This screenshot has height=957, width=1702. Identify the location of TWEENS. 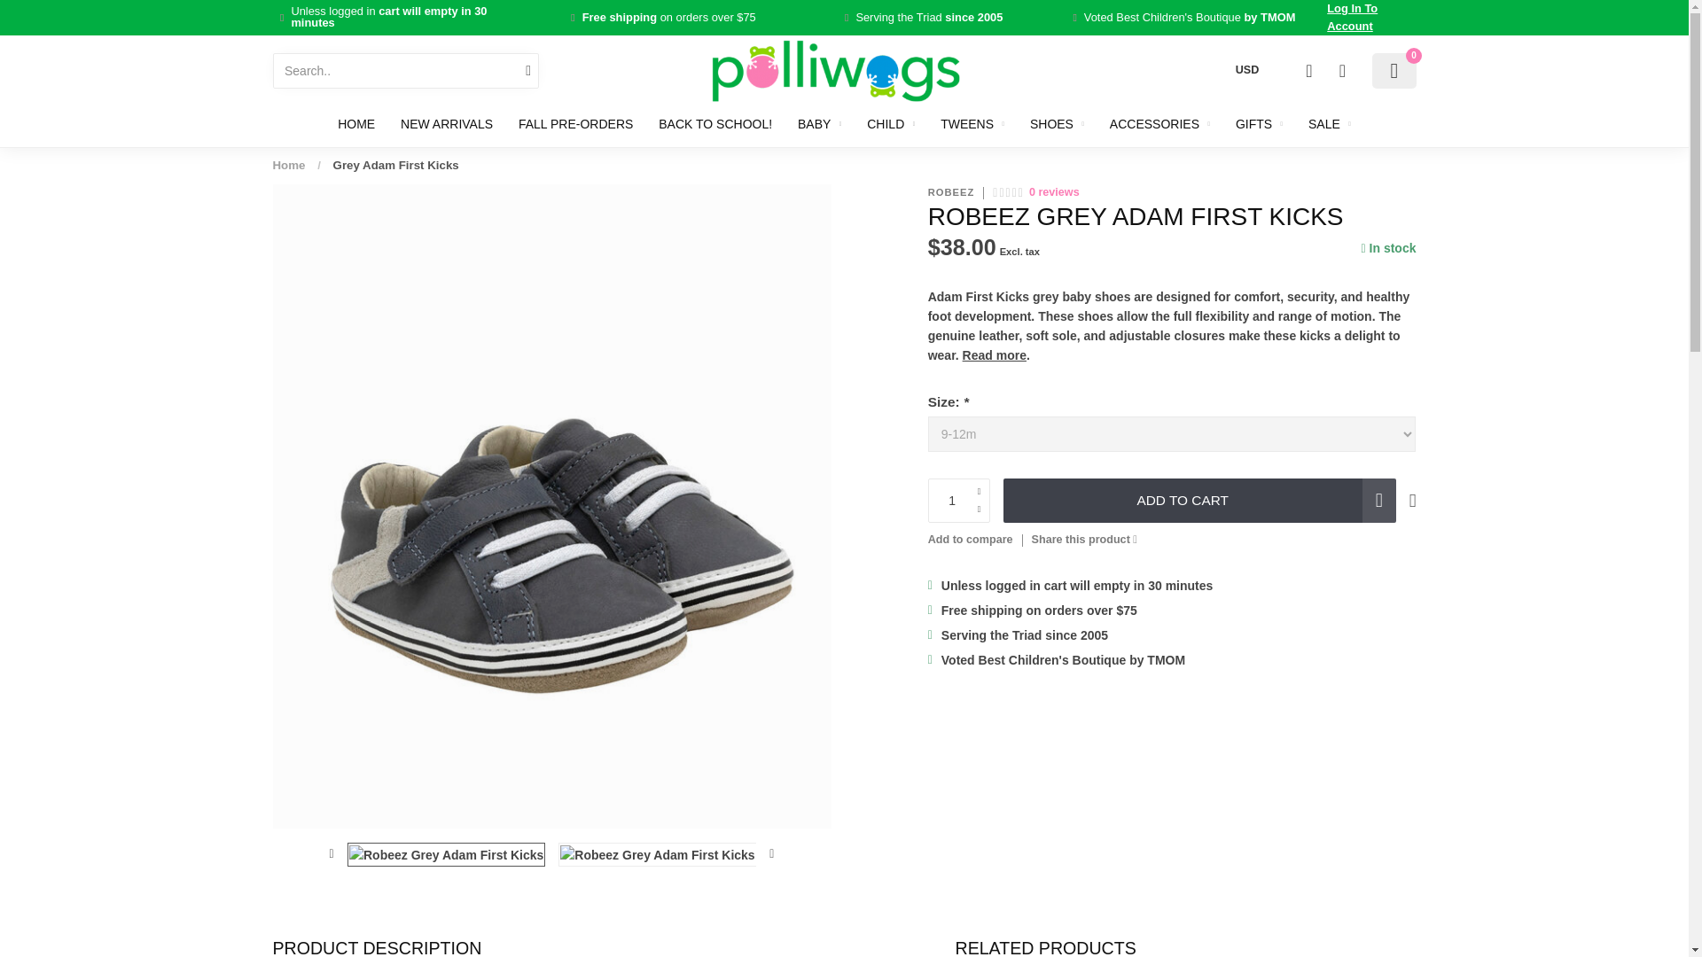
(972, 124).